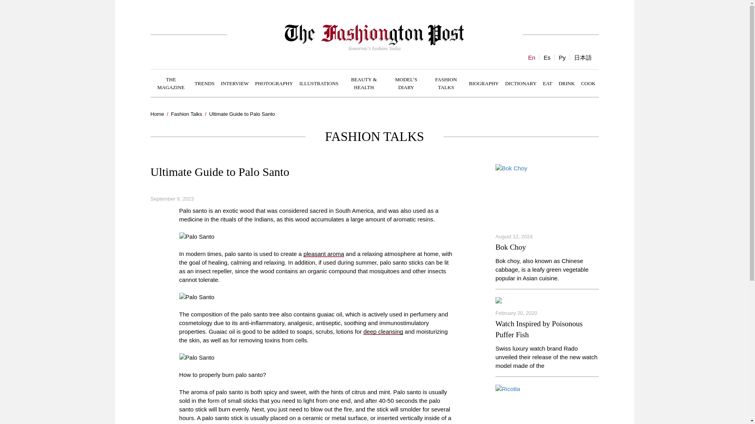  Describe the element at coordinates (171, 83) in the screenshot. I see `THE MAGAZINE` at that location.